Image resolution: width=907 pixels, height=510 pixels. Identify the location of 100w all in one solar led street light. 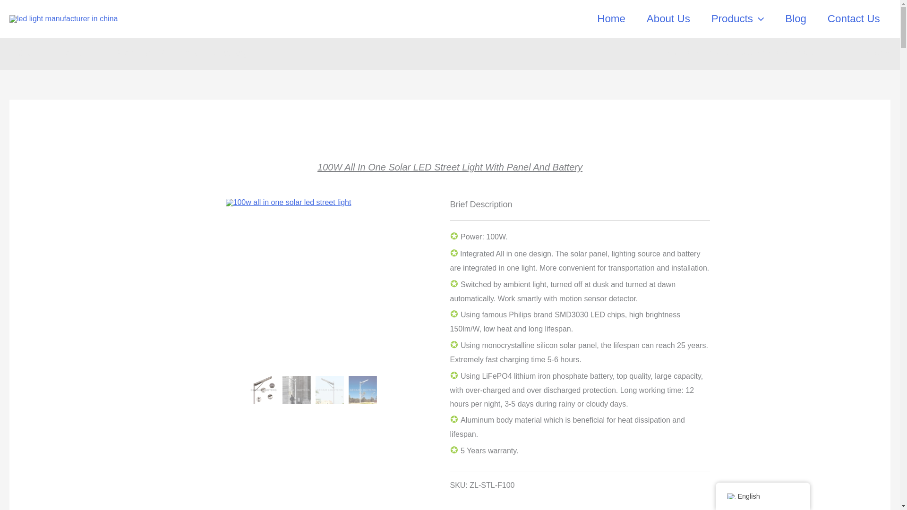
(264, 390).